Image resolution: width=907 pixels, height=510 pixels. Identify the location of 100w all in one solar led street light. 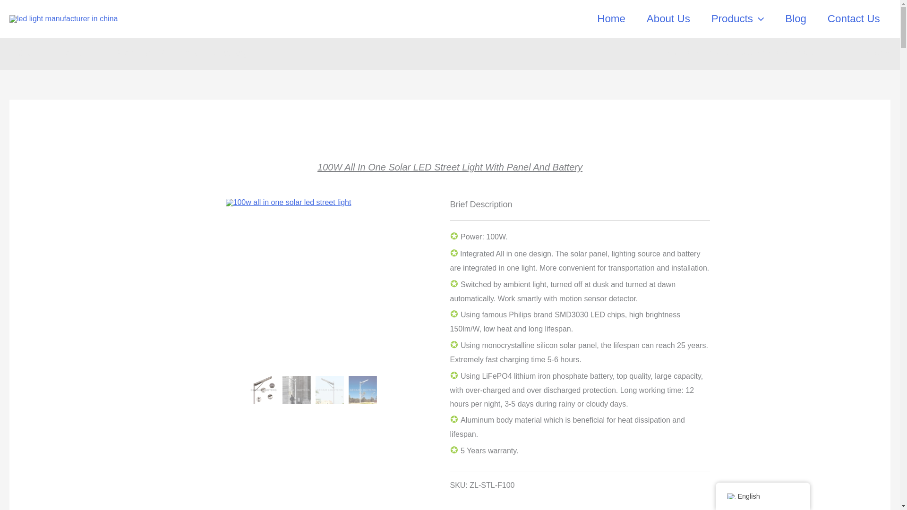
(264, 390).